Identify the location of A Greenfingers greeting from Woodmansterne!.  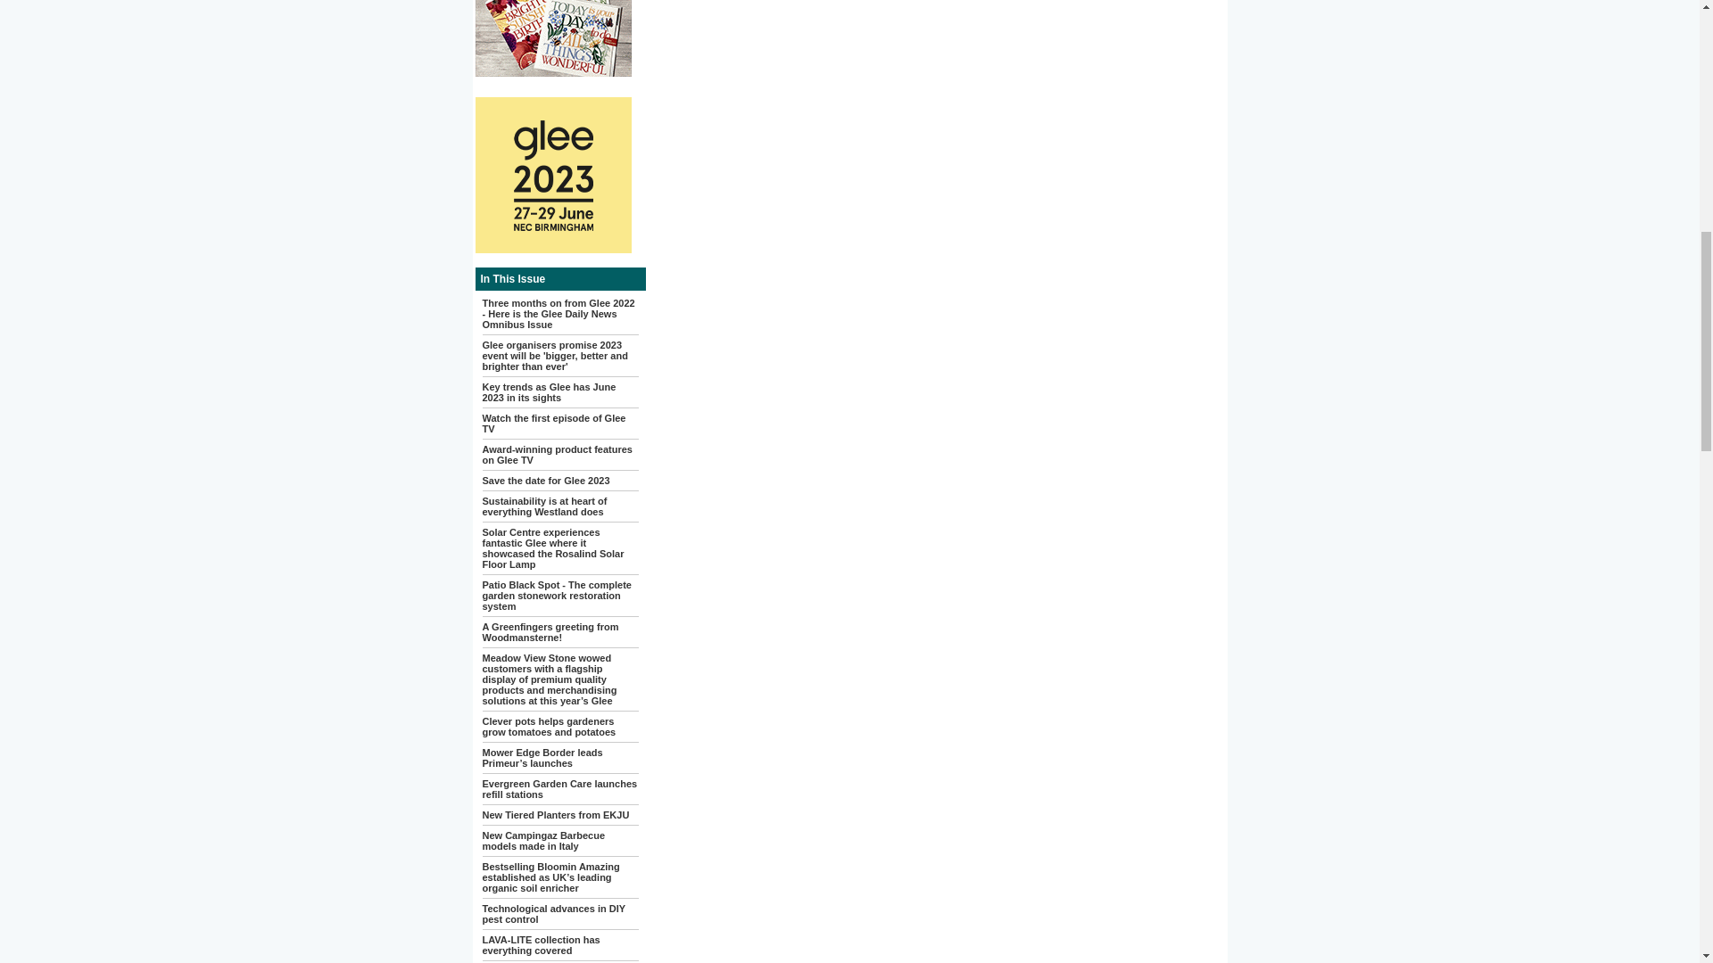
(550, 631).